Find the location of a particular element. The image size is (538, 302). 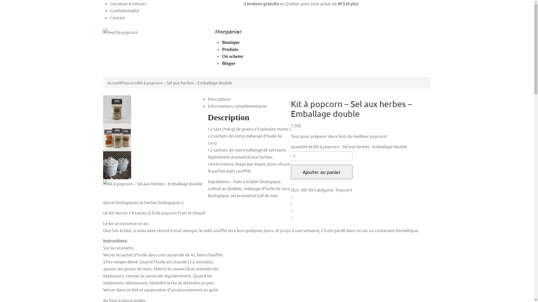

Popcorn is located at coordinates (344, 190).